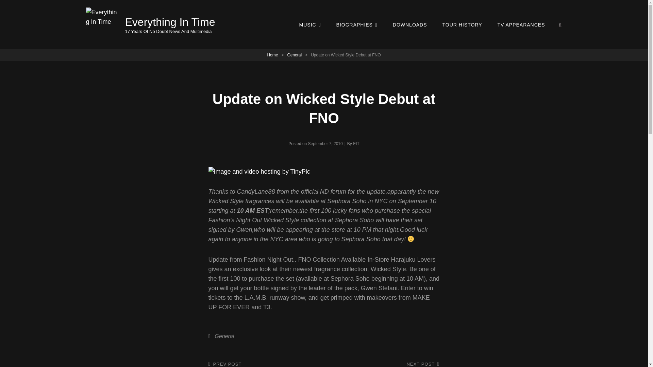 The height and width of the screenshot is (367, 653). What do you see at coordinates (357, 24) in the screenshot?
I see `BIOGRAPHIES` at bounding box center [357, 24].